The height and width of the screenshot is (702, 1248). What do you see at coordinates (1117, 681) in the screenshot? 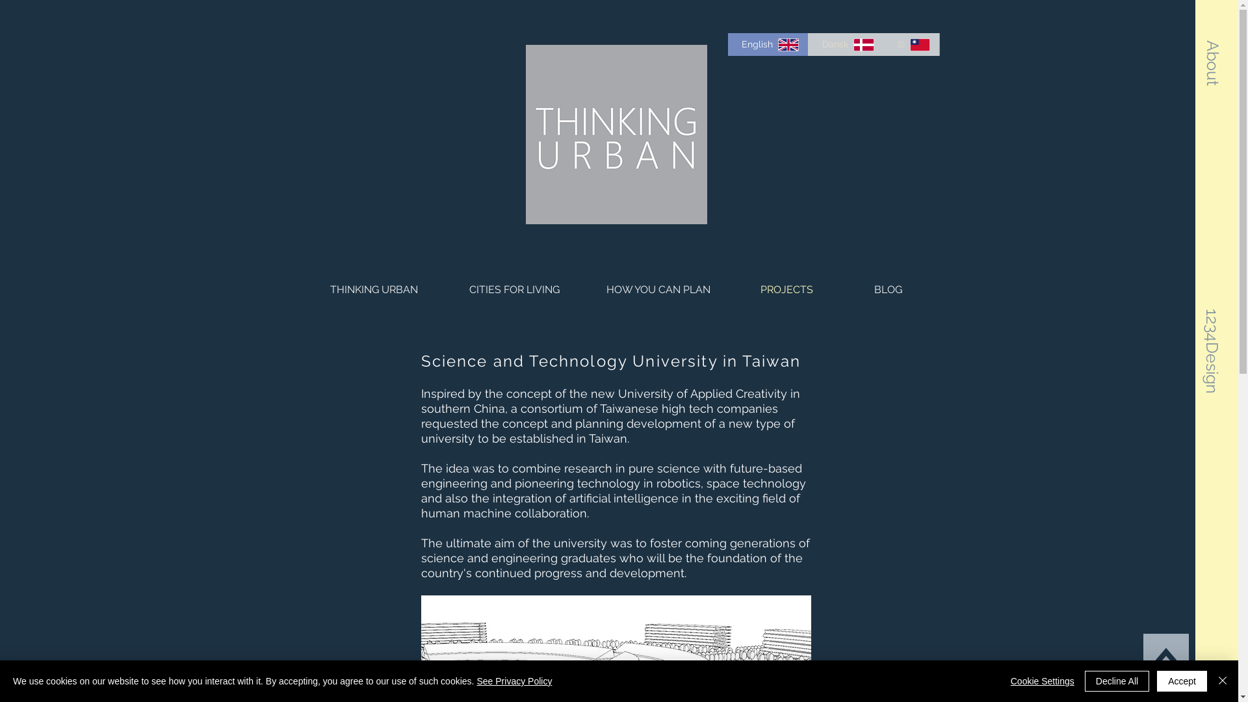
I see `Decline All` at bounding box center [1117, 681].